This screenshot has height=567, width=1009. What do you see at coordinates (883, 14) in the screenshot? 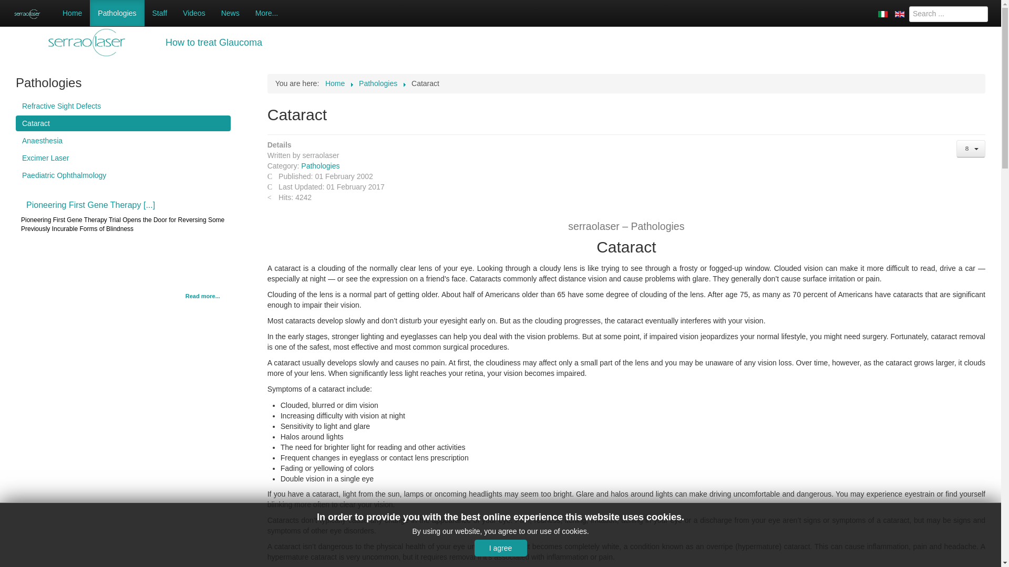
I see `Italiano` at bounding box center [883, 14].